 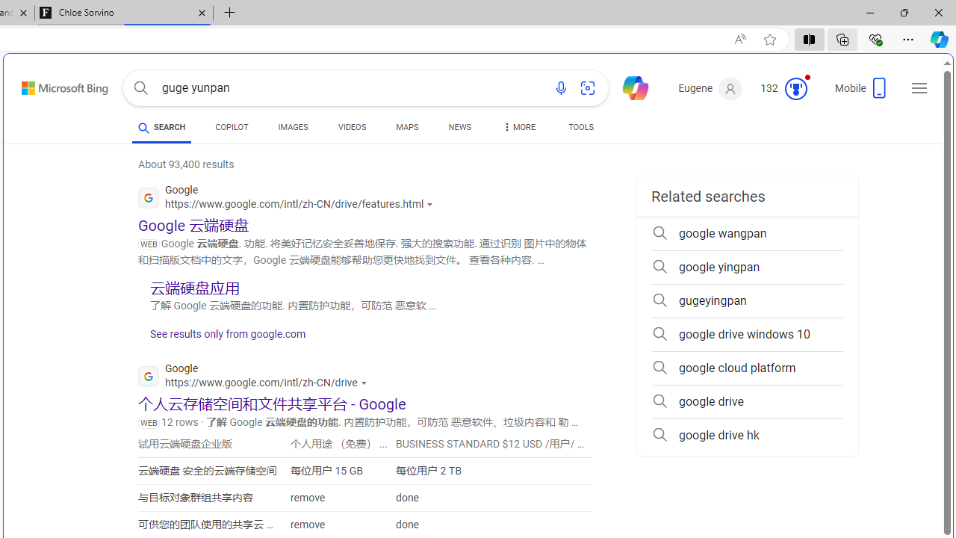 I want to click on google wangpan, so click(x=747, y=233).